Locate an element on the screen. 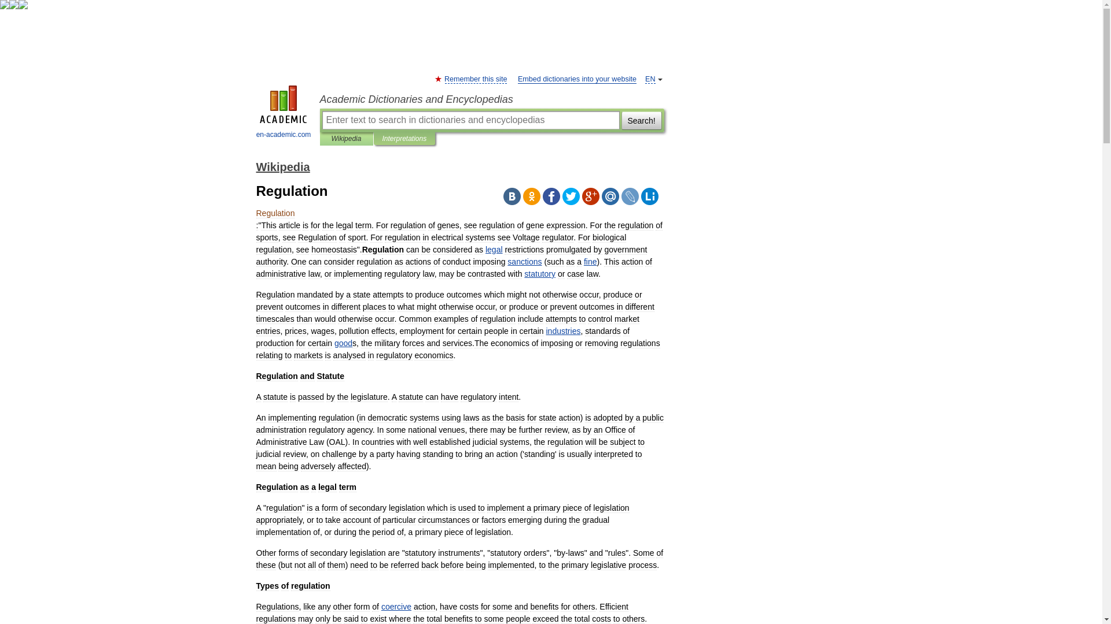 The height and width of the screenshot is (624, 1111). good is located at coordinates (343, 343).